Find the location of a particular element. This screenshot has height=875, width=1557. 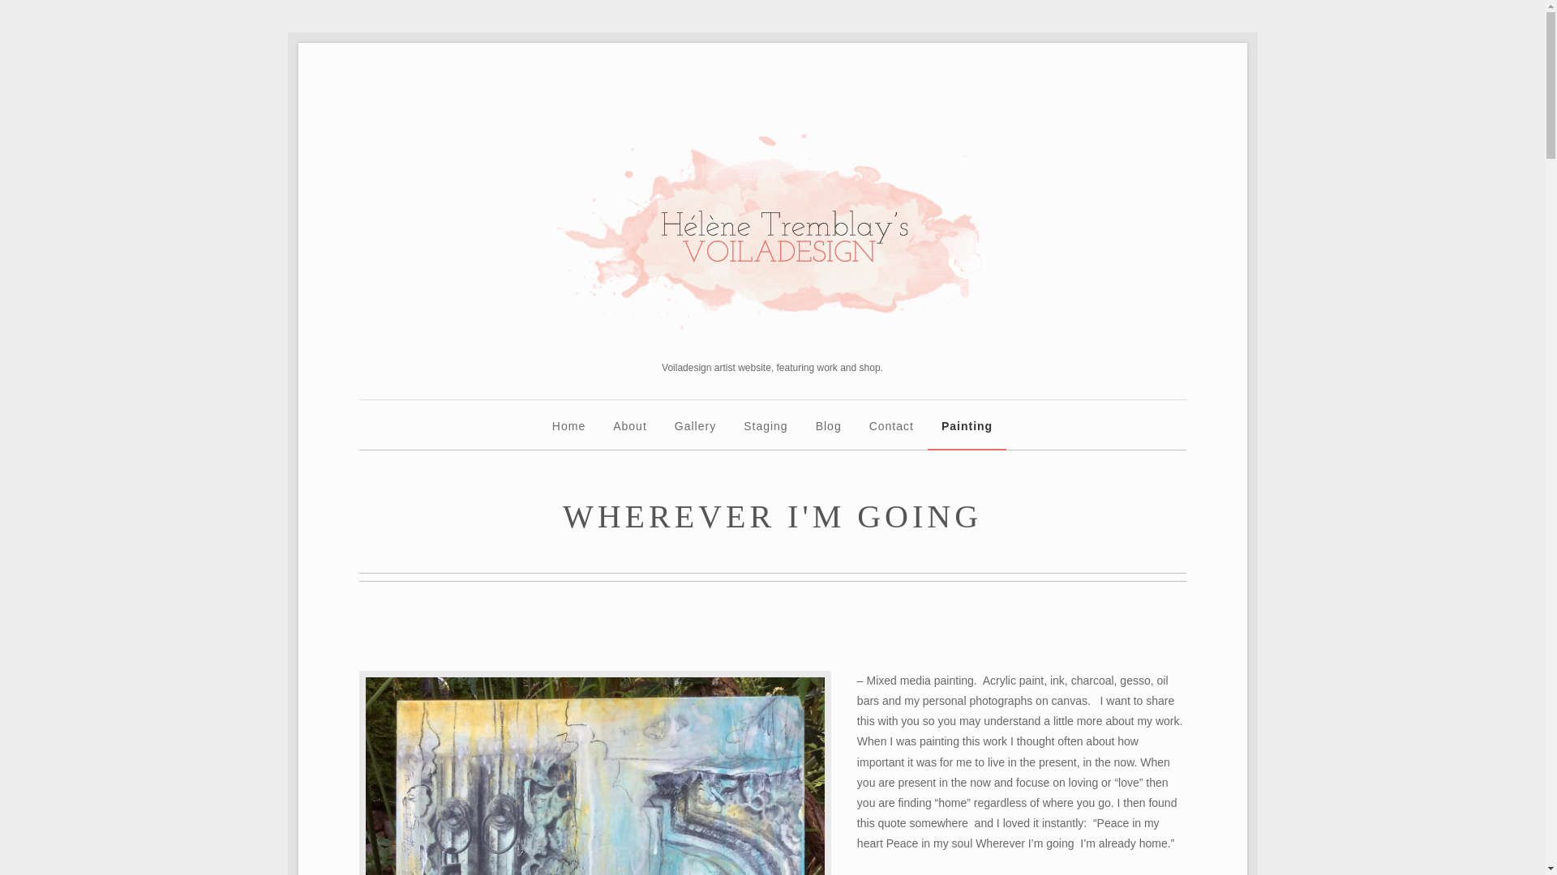

Voiladesign is located at coordinates (772, 231).